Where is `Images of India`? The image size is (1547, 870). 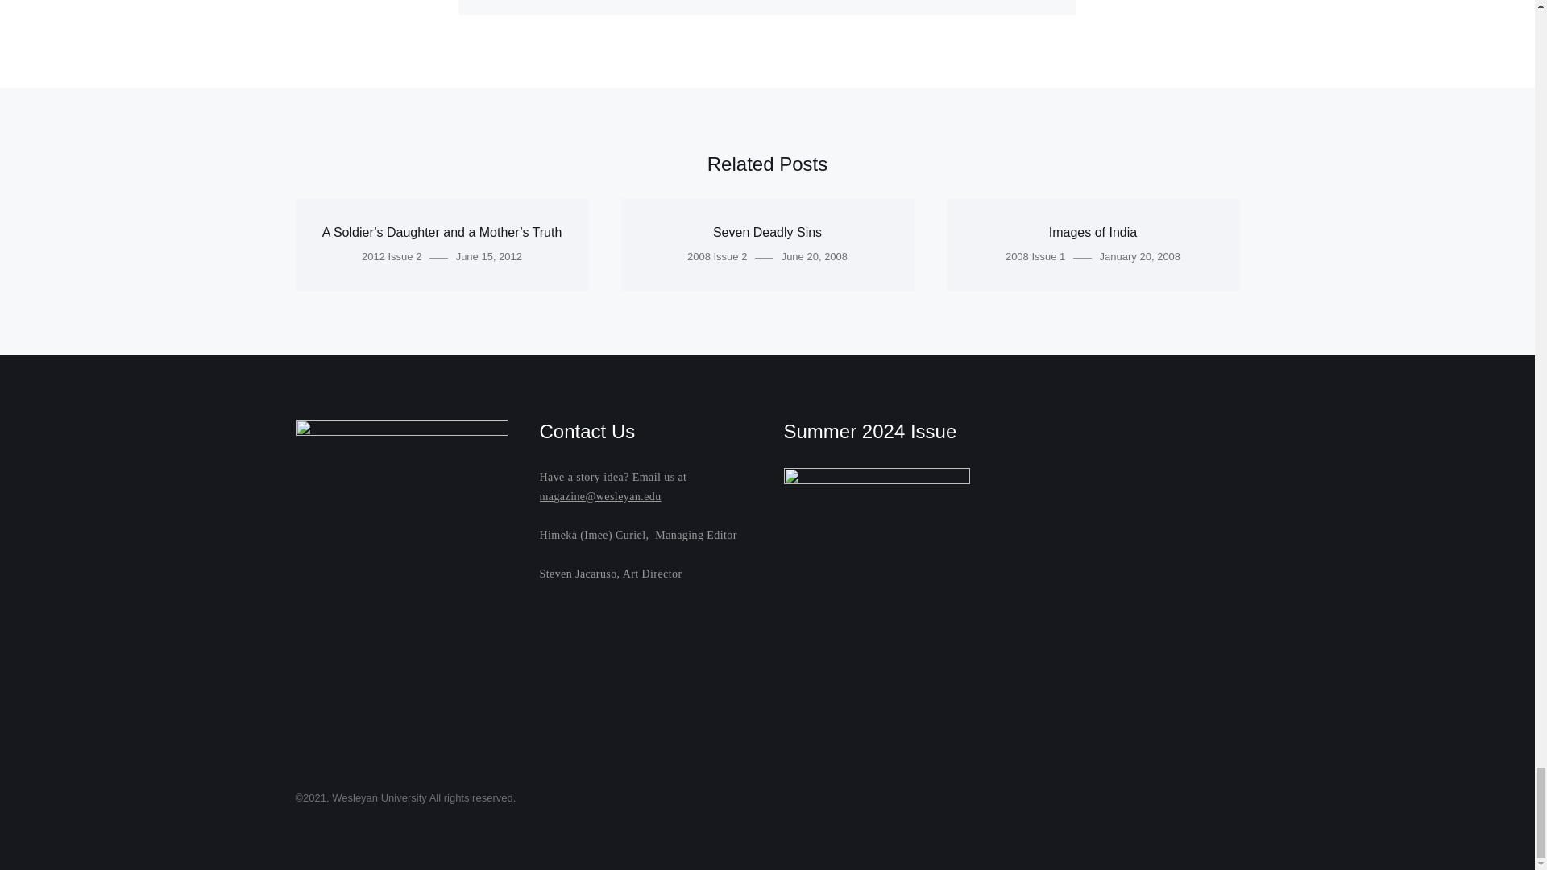 Images of India is located at coordinates (1093, 232).